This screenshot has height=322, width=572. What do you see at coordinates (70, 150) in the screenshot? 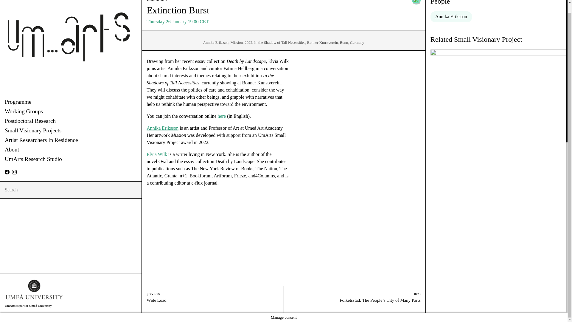
I see `About` at bounding box center [70, 150].